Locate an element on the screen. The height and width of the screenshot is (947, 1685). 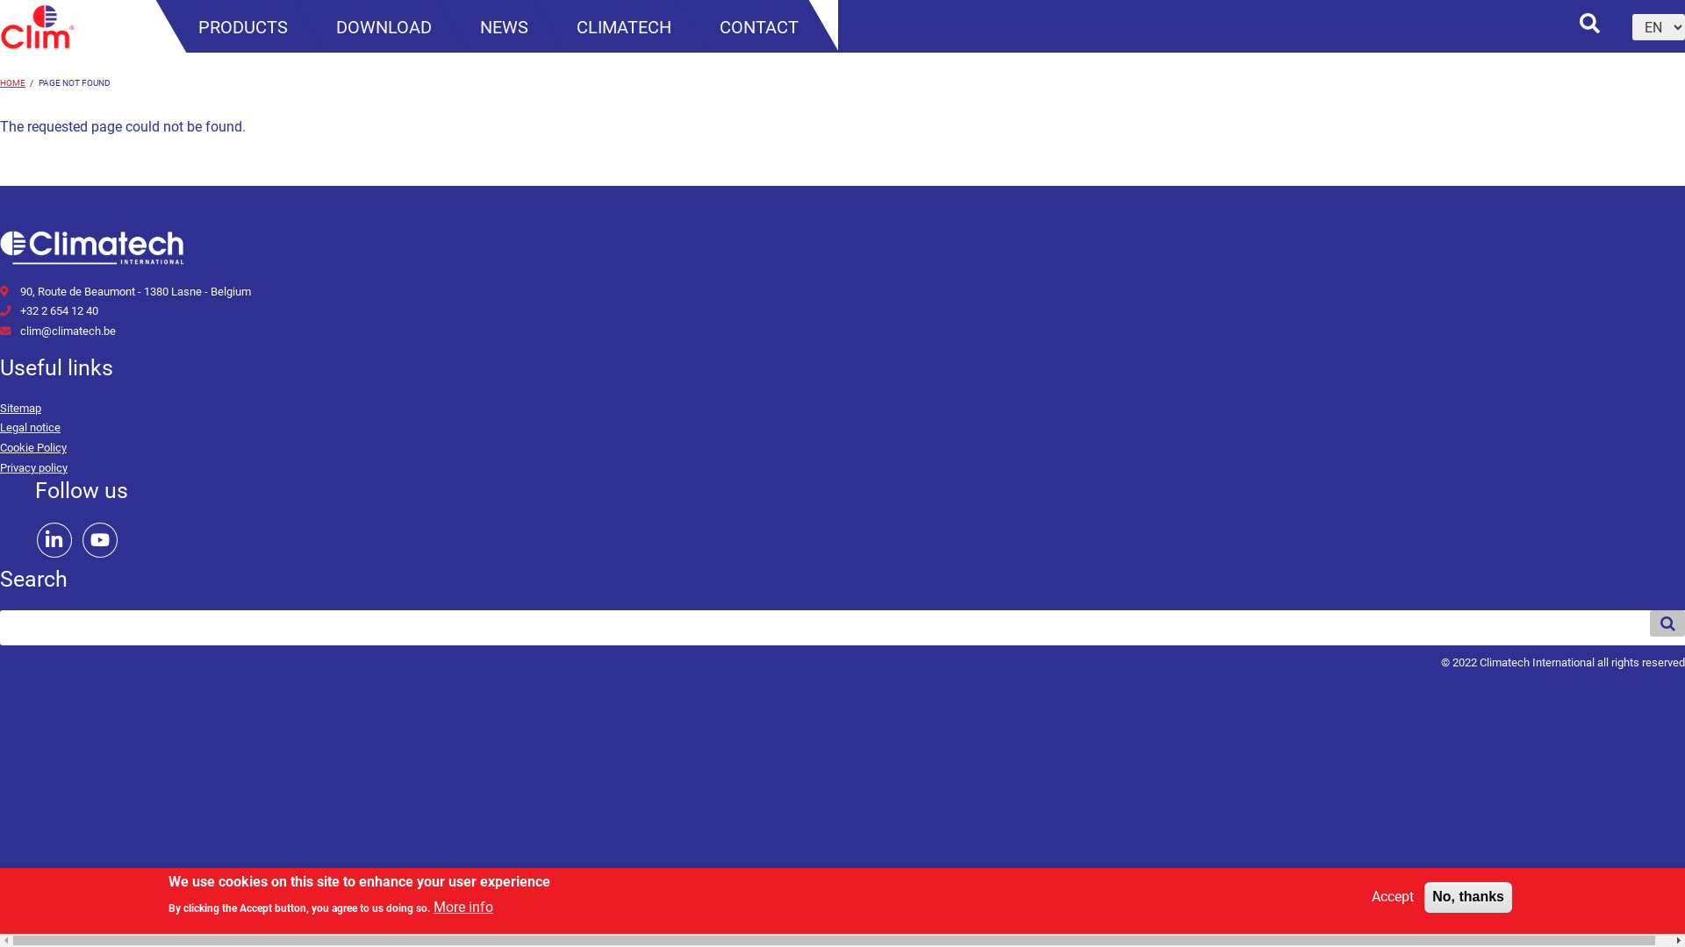
Cookie Policy is located at coordinates (33, 447).